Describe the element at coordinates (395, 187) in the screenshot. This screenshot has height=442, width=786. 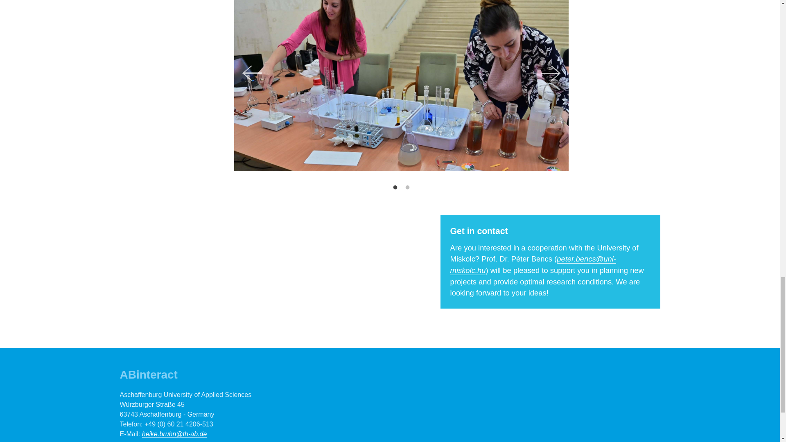
I see `1` at that location.